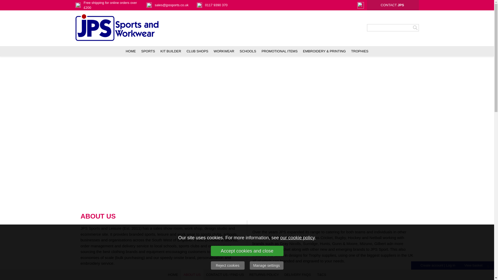  What do you see at coordinates (216, 5) in the screenshot?
I see `0117 9390 370` at bounding box center [216, 5].